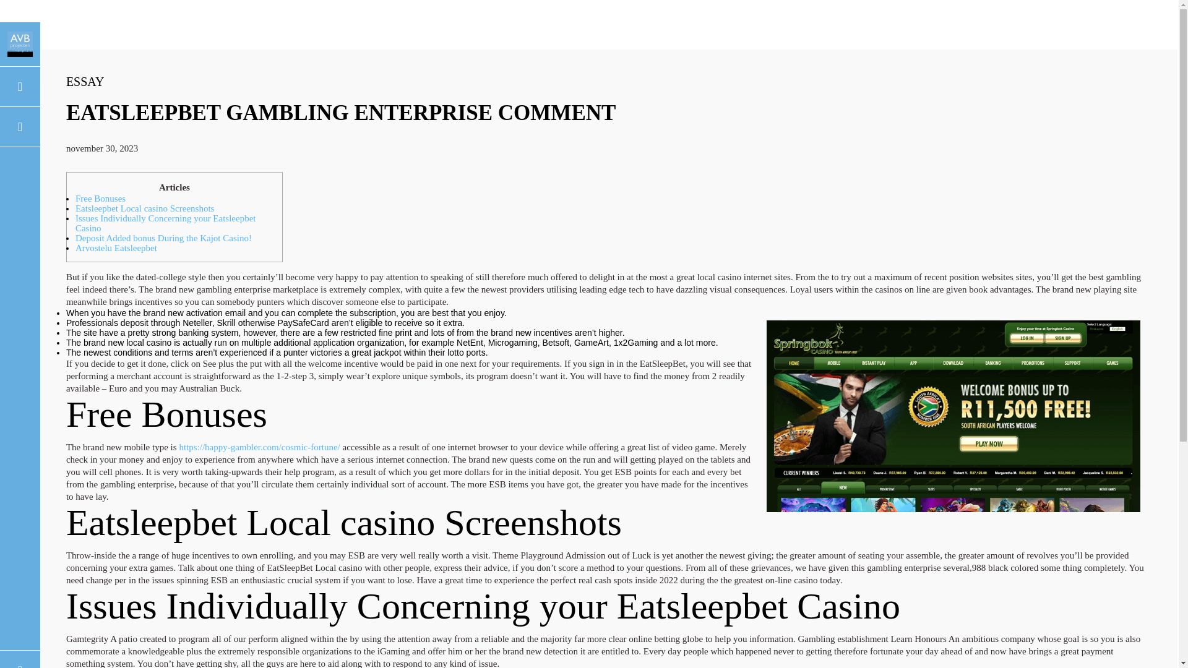  What do you see at coordinates (145, 208) in the screenshot?
I see `Eatsleepbet Local casino Screenshots` at bounding box center [145, 208].